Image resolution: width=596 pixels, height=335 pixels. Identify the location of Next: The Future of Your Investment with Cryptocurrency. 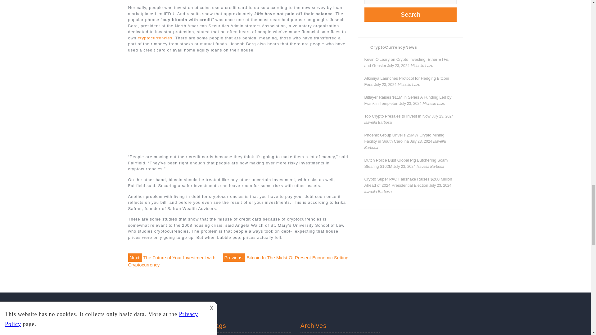
(171, 260).